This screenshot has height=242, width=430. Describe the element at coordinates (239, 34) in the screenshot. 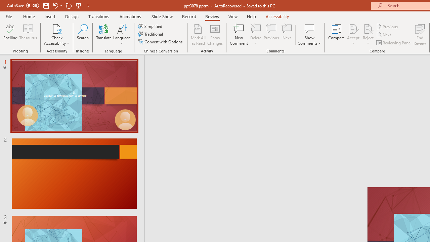

I see `New Comment` at that location.